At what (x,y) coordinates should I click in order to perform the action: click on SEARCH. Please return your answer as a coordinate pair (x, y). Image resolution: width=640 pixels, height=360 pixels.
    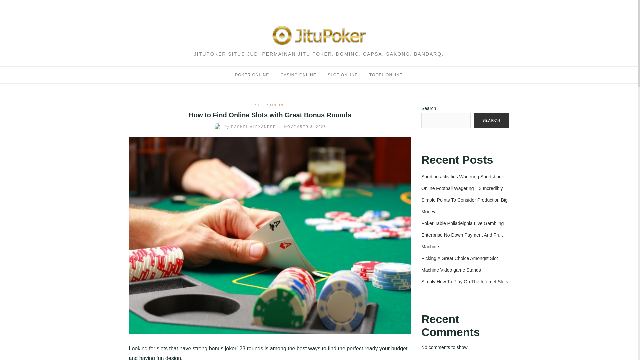
    Looking at the image, I should click on (491, 121).